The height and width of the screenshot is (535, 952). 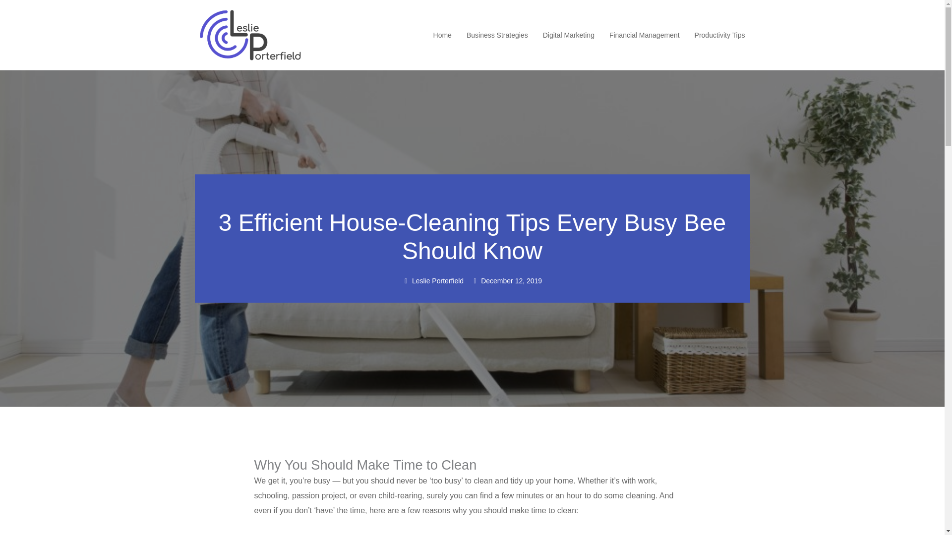 I want to click on Home, so click(x=442, y=35).